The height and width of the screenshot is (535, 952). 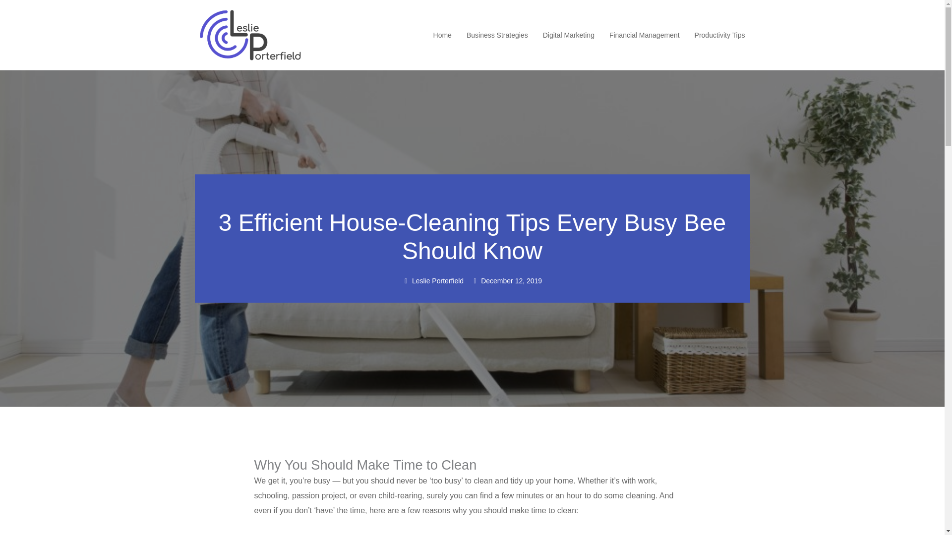 I want to click on Home, so click(x=442, y=35).